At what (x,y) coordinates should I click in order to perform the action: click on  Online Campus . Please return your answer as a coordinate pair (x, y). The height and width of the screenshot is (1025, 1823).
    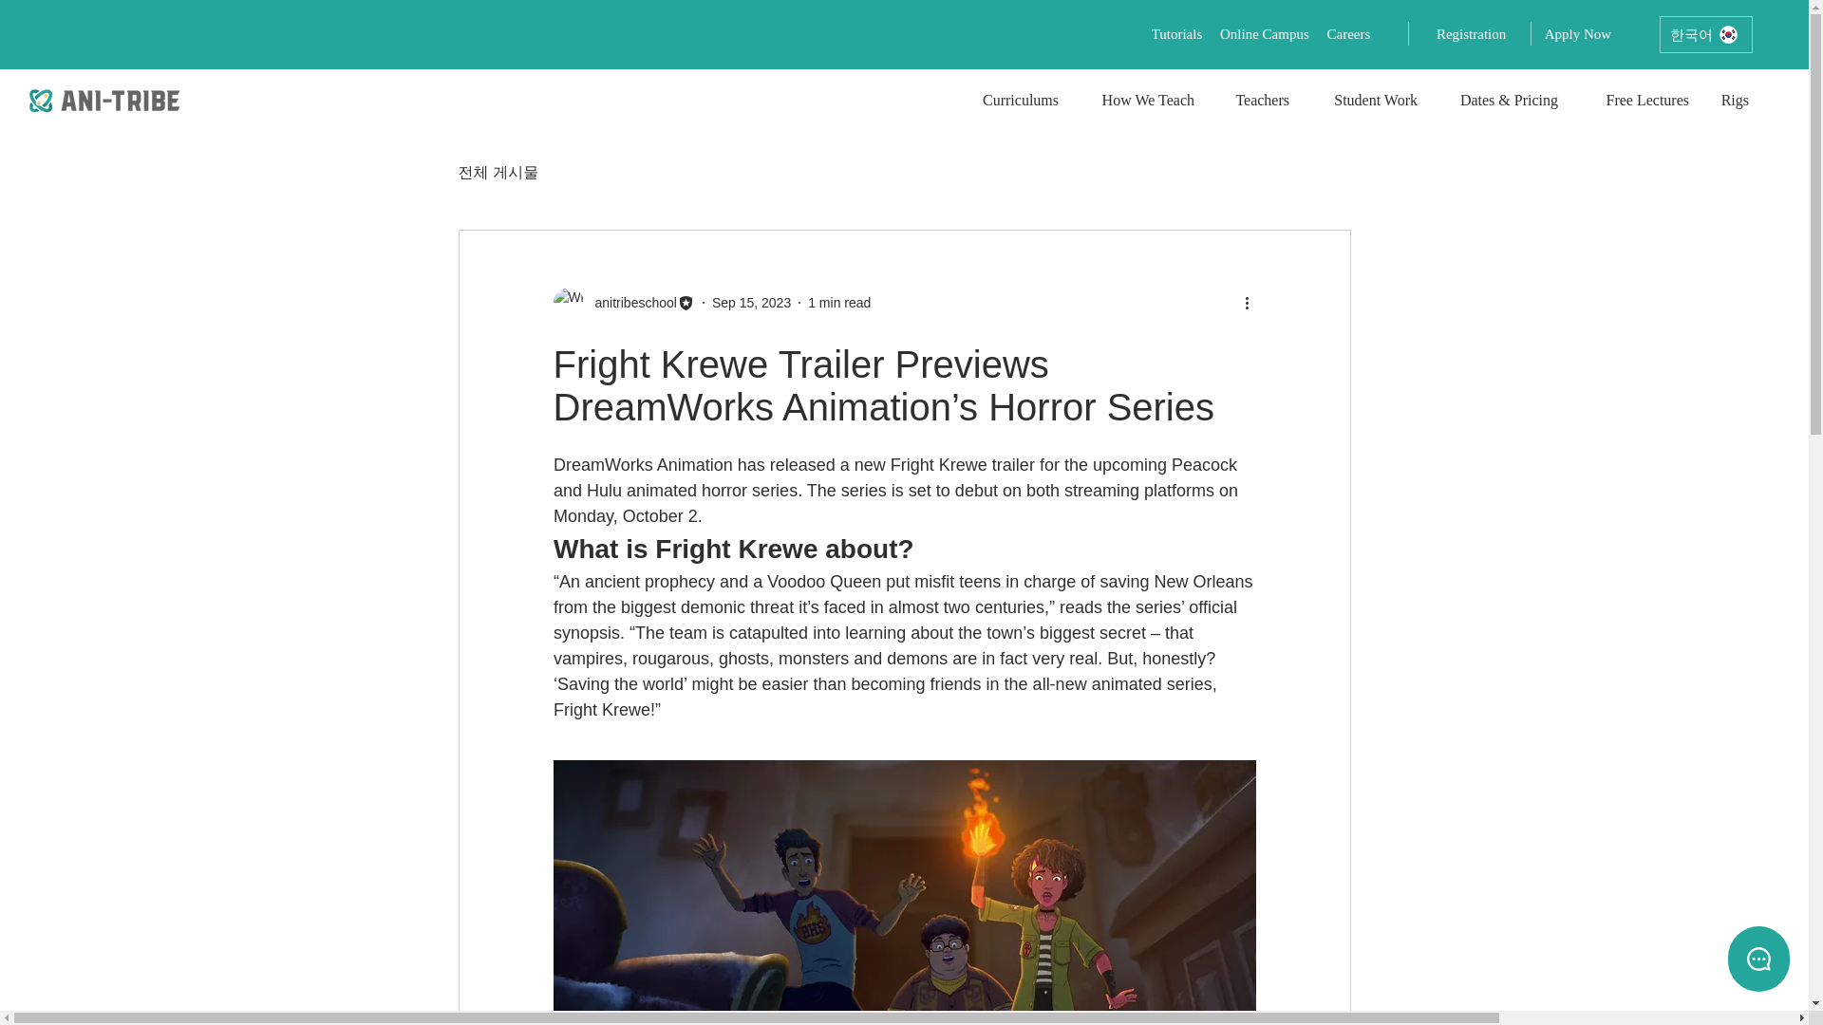
    Looking at the image, I should click on (1264, 34).